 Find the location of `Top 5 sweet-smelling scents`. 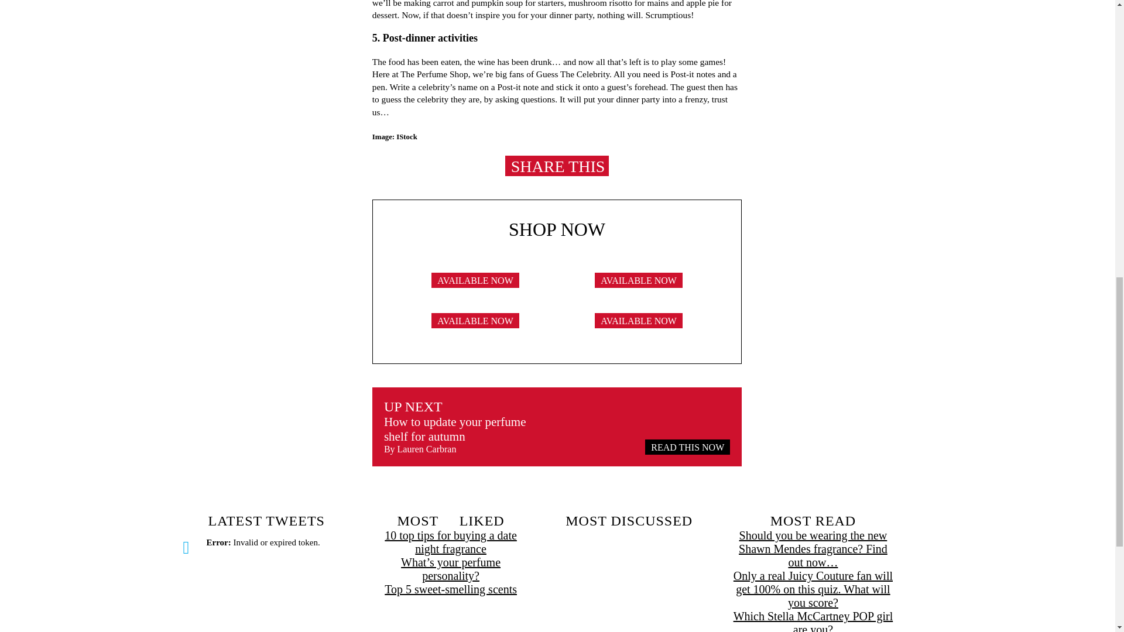

Top 5 sweet-smelling scents is located at coordinates (451, 589).